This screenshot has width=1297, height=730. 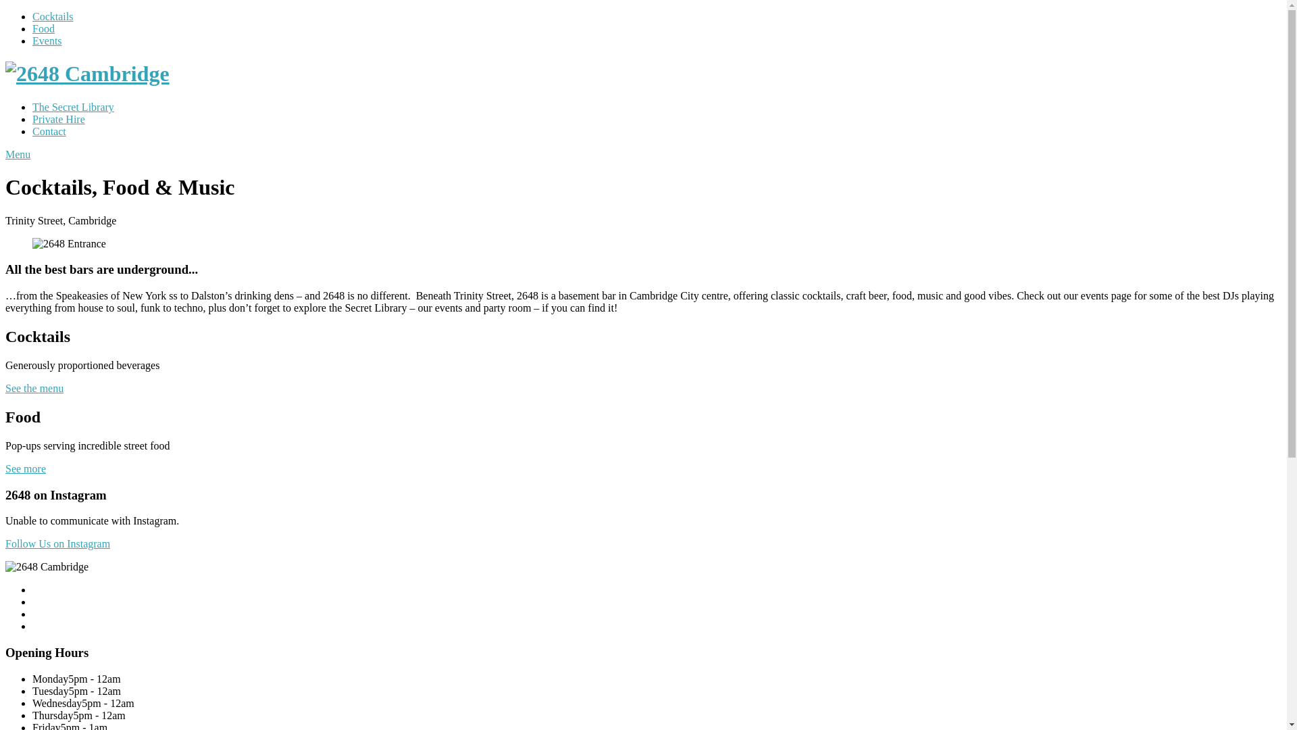 What do you see at coordinates (26, 469) in the screenshot?
I see `See more` at bounding box center [26, 469].